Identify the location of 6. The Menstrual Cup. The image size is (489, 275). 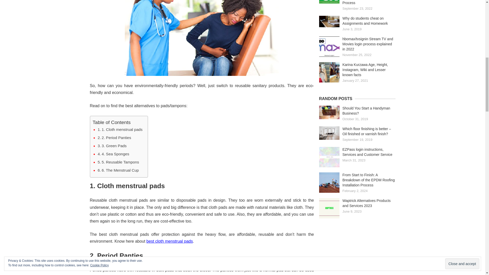
(118, 170).